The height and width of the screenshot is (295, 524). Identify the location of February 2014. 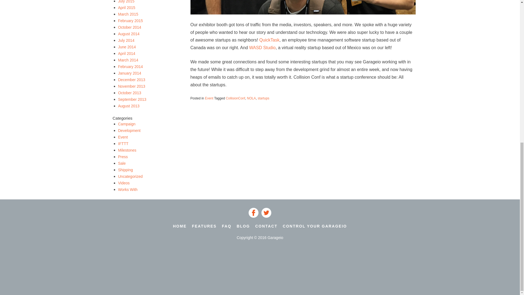
(130, 66).